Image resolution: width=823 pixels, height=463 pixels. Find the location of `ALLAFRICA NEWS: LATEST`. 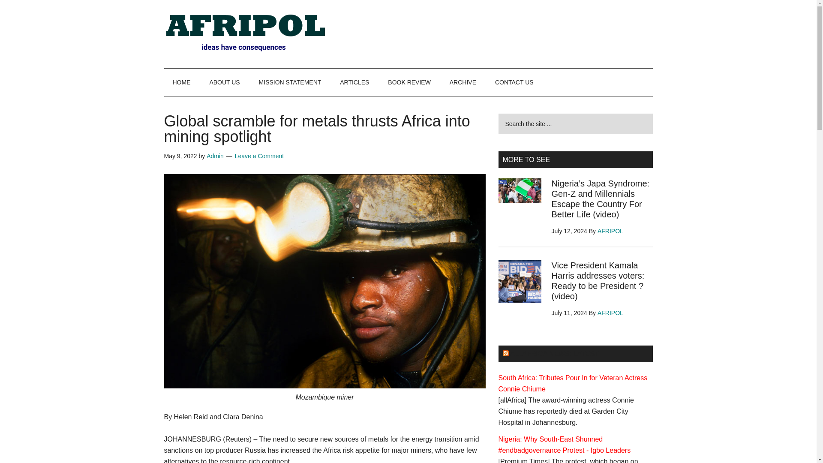

ALLAFRICA NEWS: LATEST is located at coordinates (555, 353).